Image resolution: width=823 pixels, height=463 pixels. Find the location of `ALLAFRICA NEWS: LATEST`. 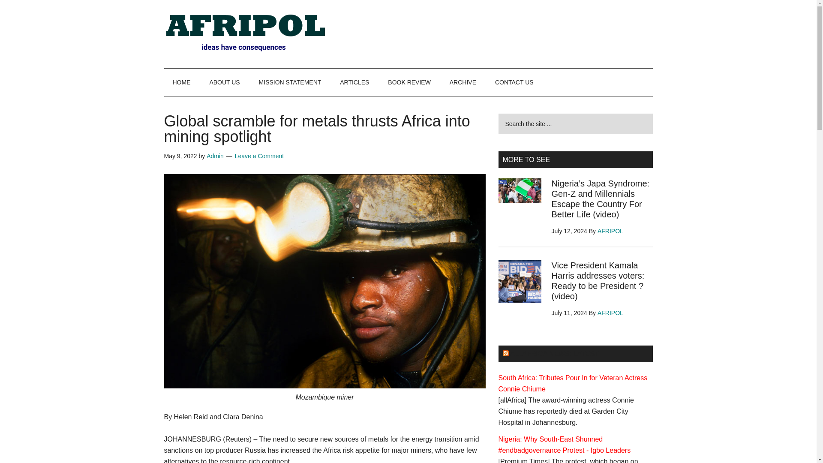

ALLAFRICA NEWS: LATEST is located at coordinates (555, 353).